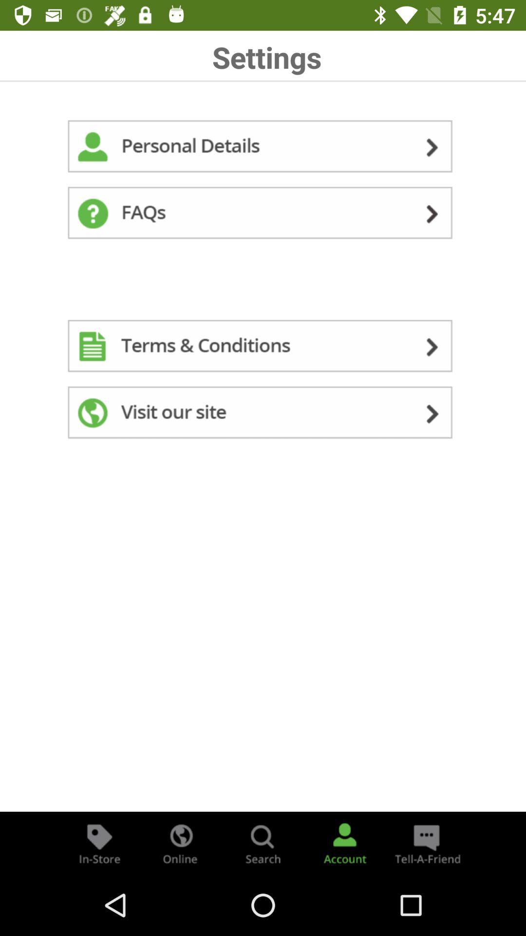 The width and height of the screenshot is (526, 936). I want to click on visit website, so click(263, 414).